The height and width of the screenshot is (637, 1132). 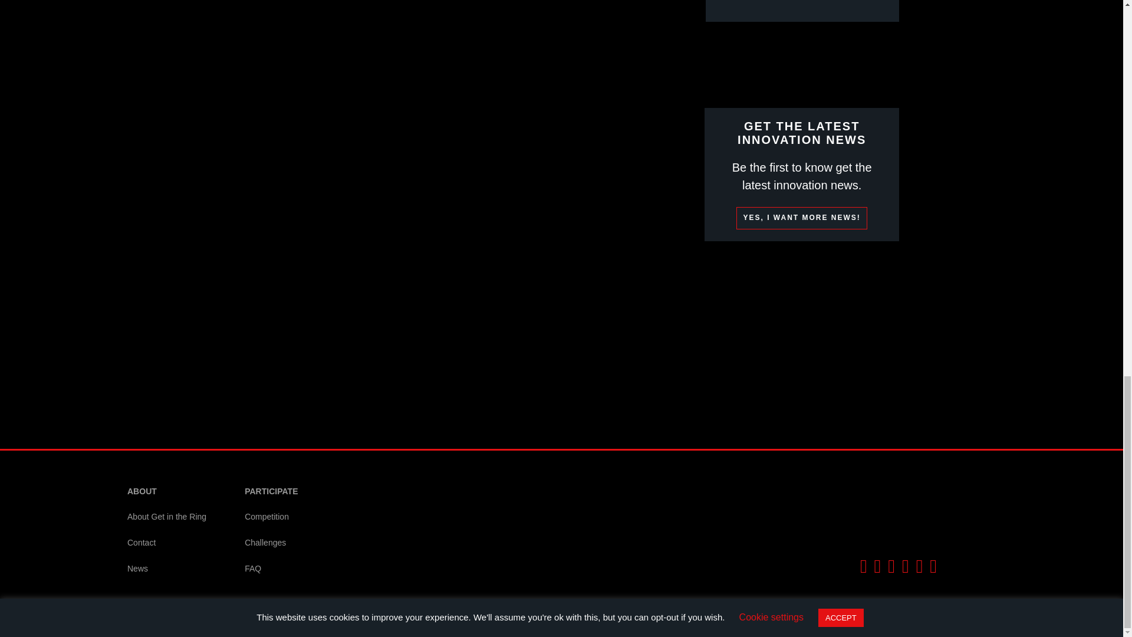 What do you see at coordinates (906, 566) in the screenshot?
I see `youtube` at bounding box center [906, 566].